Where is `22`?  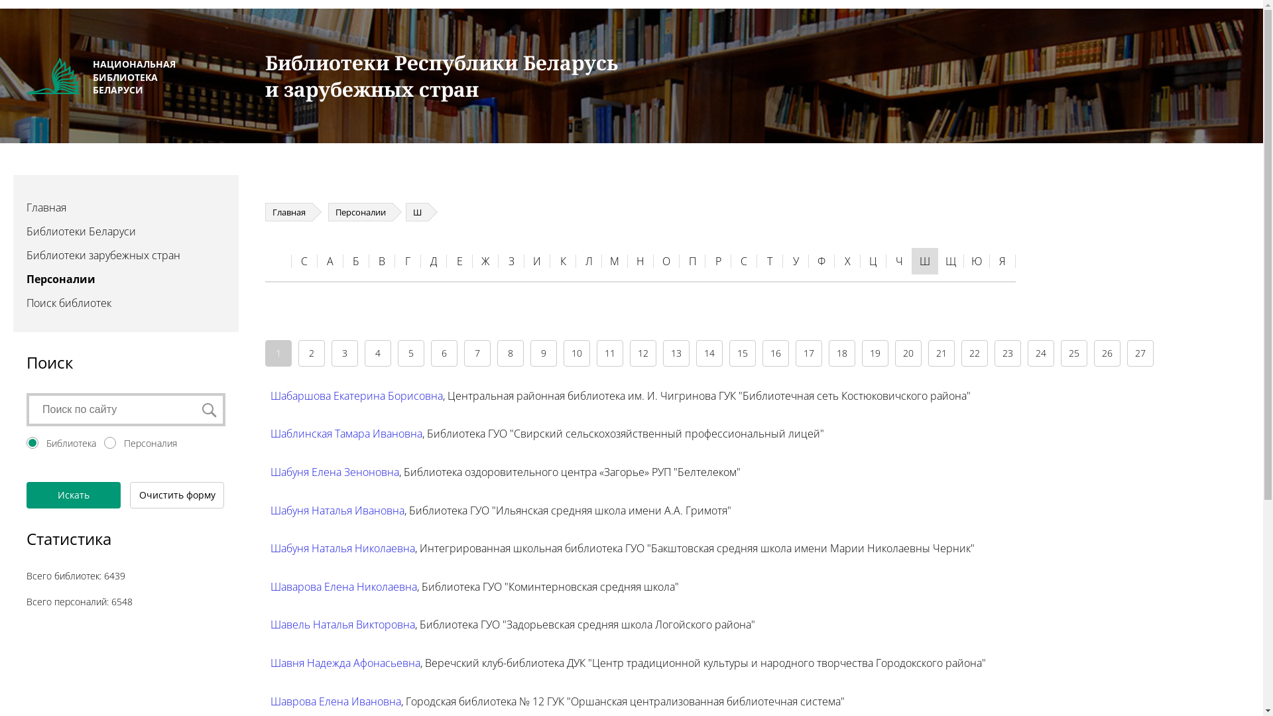 22 is located at coordinates (975, 353).